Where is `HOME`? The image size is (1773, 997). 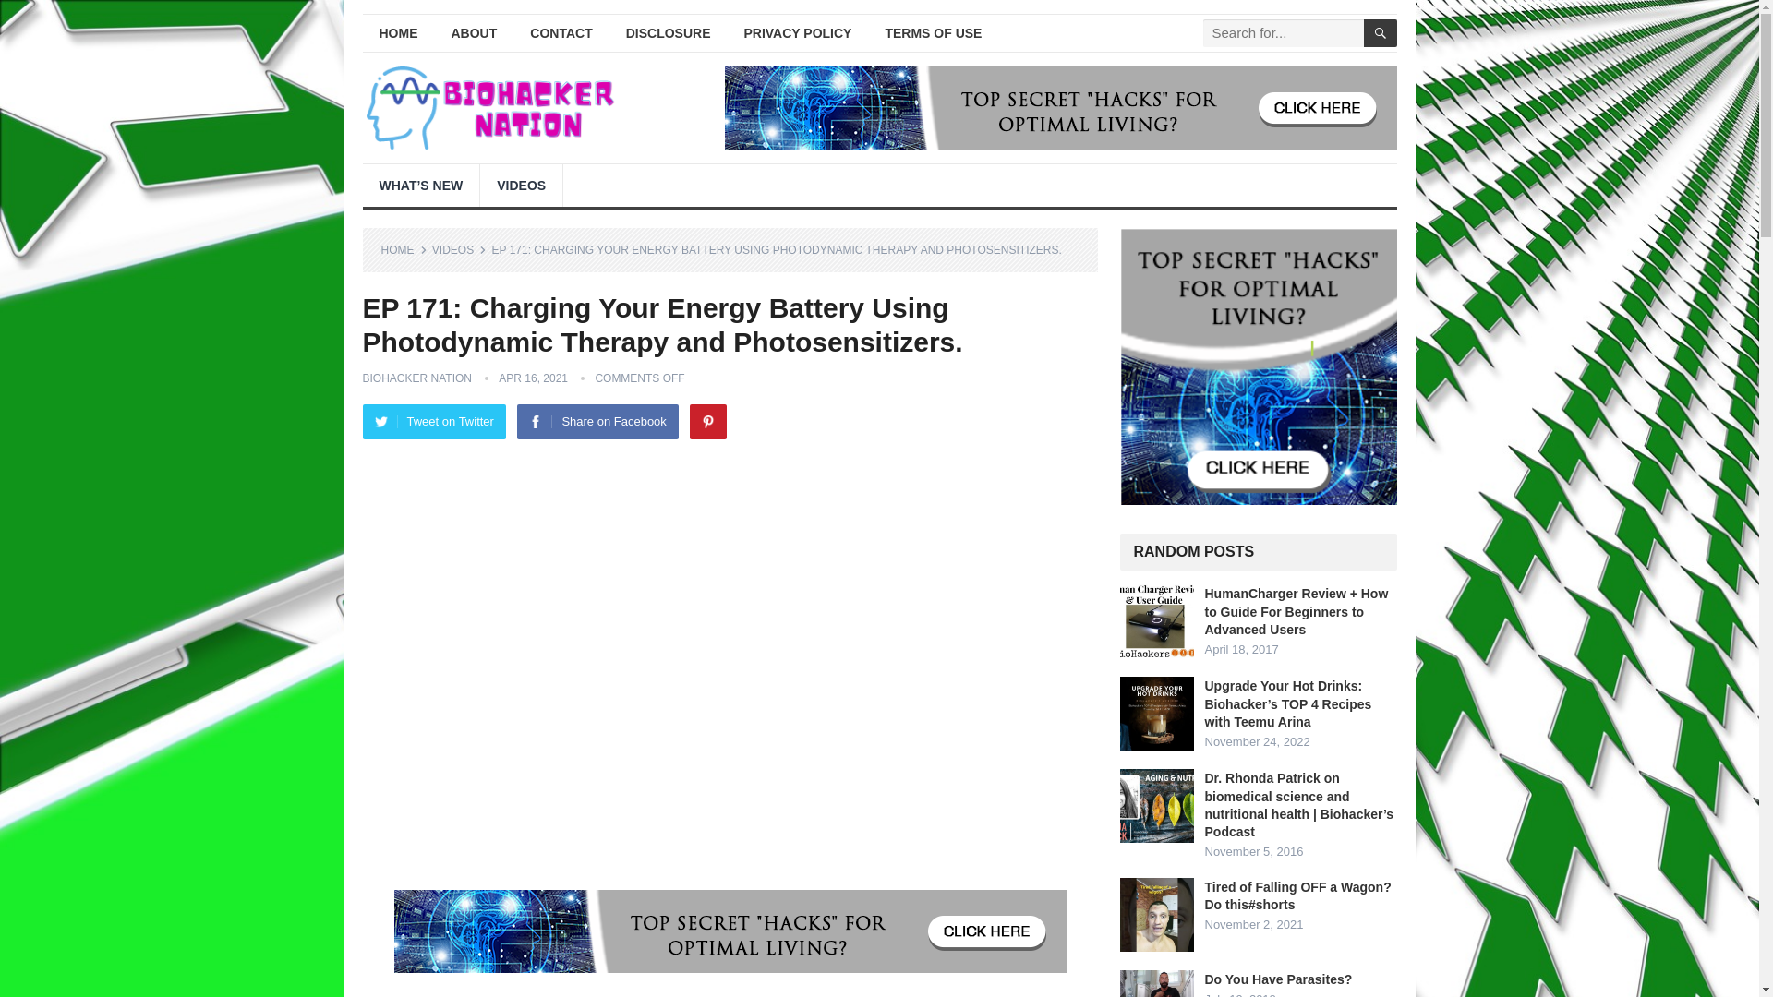 HOME is located at coordinates (404, 249).